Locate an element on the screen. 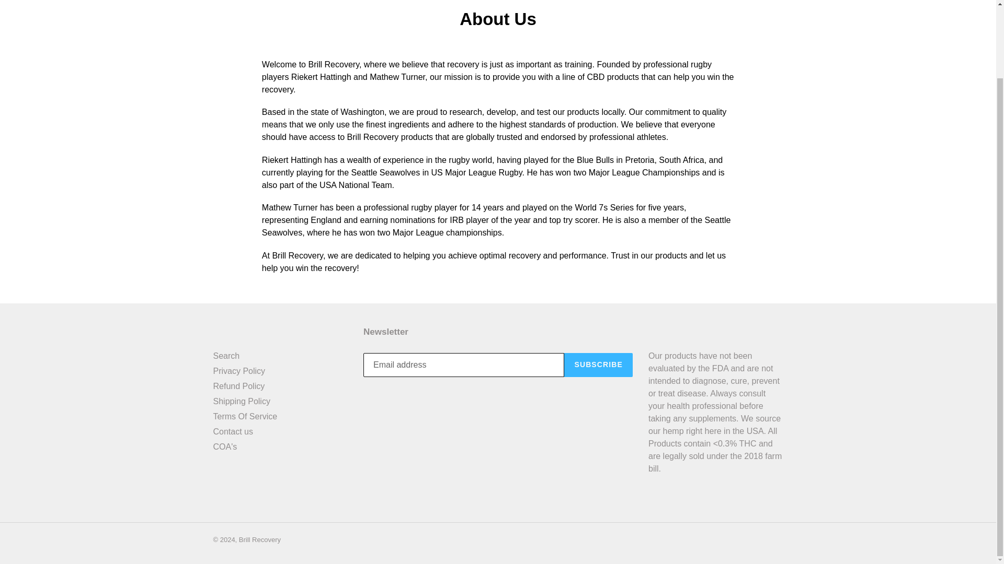 The image size is (1004, 564). Shipping Policy is located at coordinates (242, 401).